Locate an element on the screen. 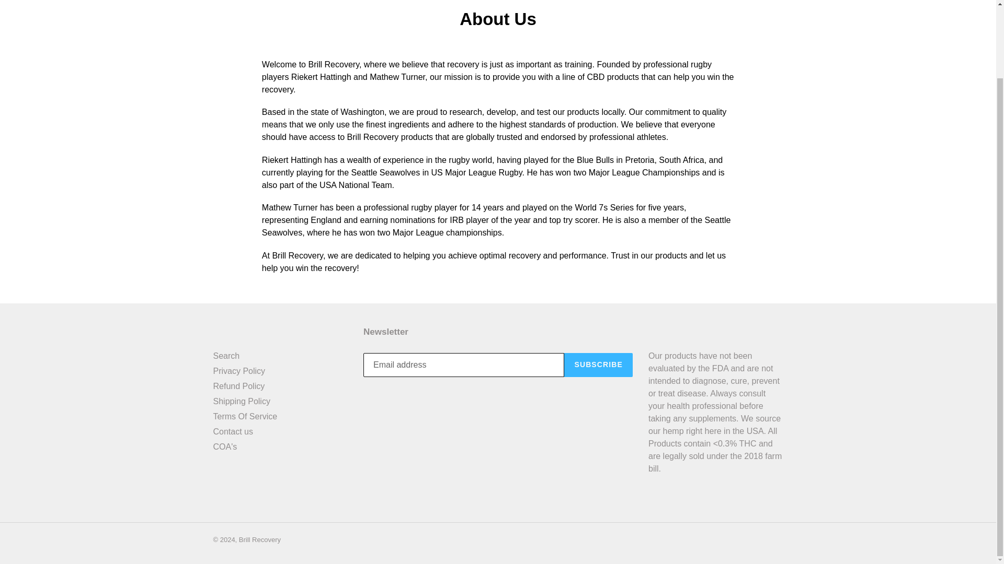 The image size is (1004, 564). Shipping Policy is located at coordinates (242, 401).